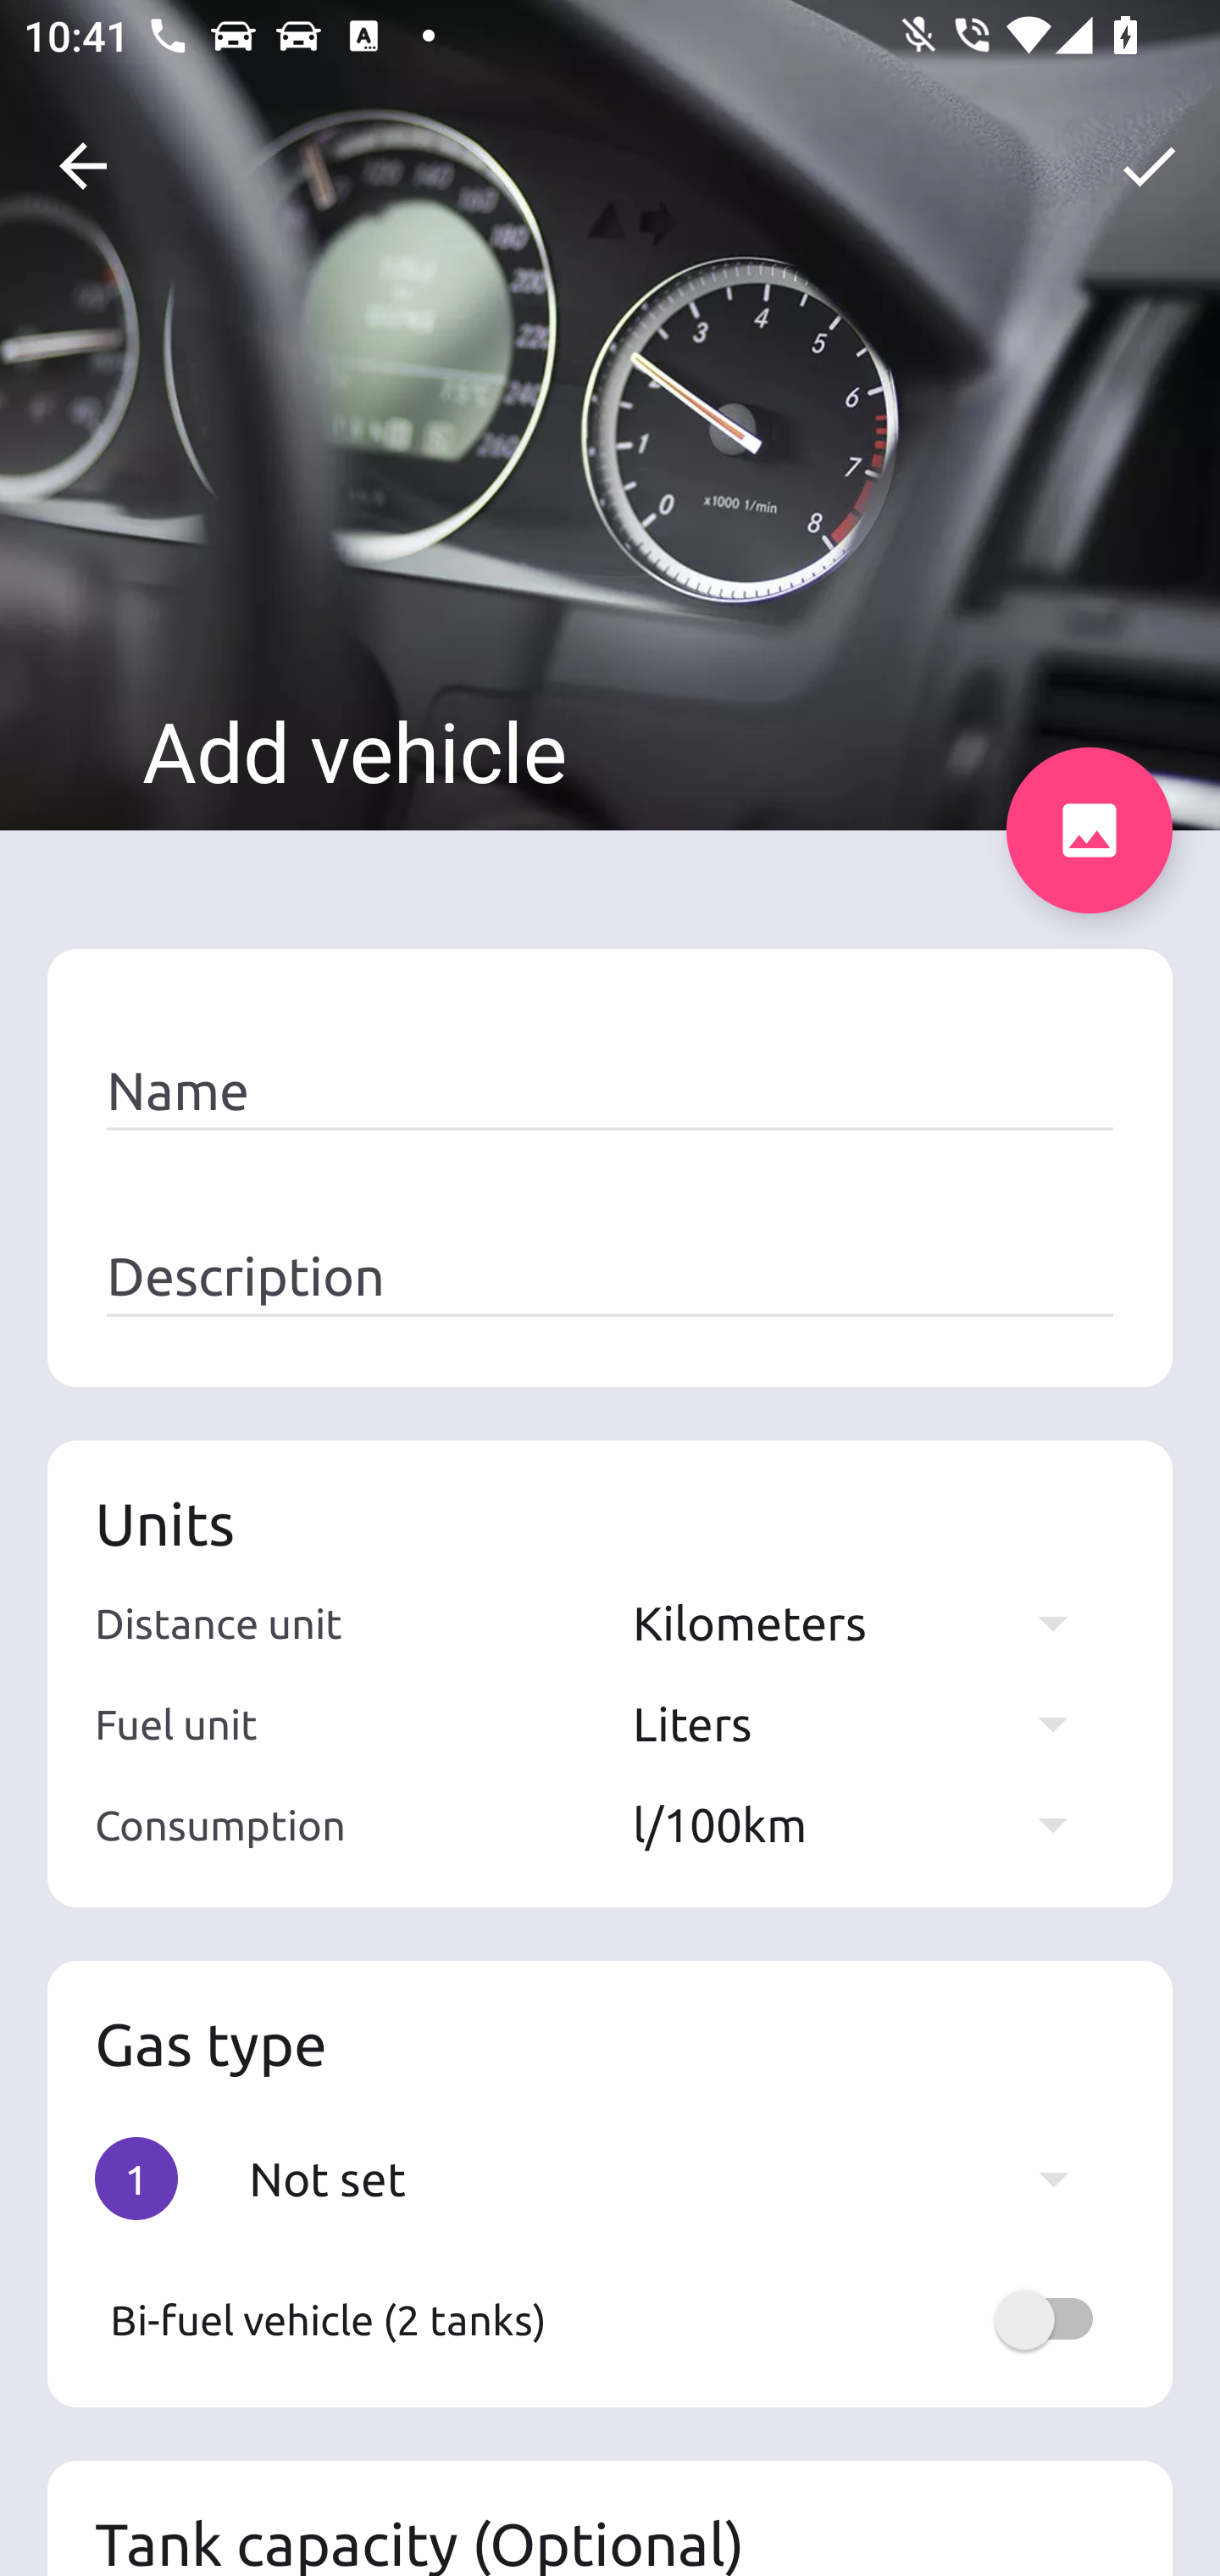 This screenshot has height=2576, width=1220. Describe the element at coordinates (866, 1622) in the screenshot. I see `Kilometers` at that location.